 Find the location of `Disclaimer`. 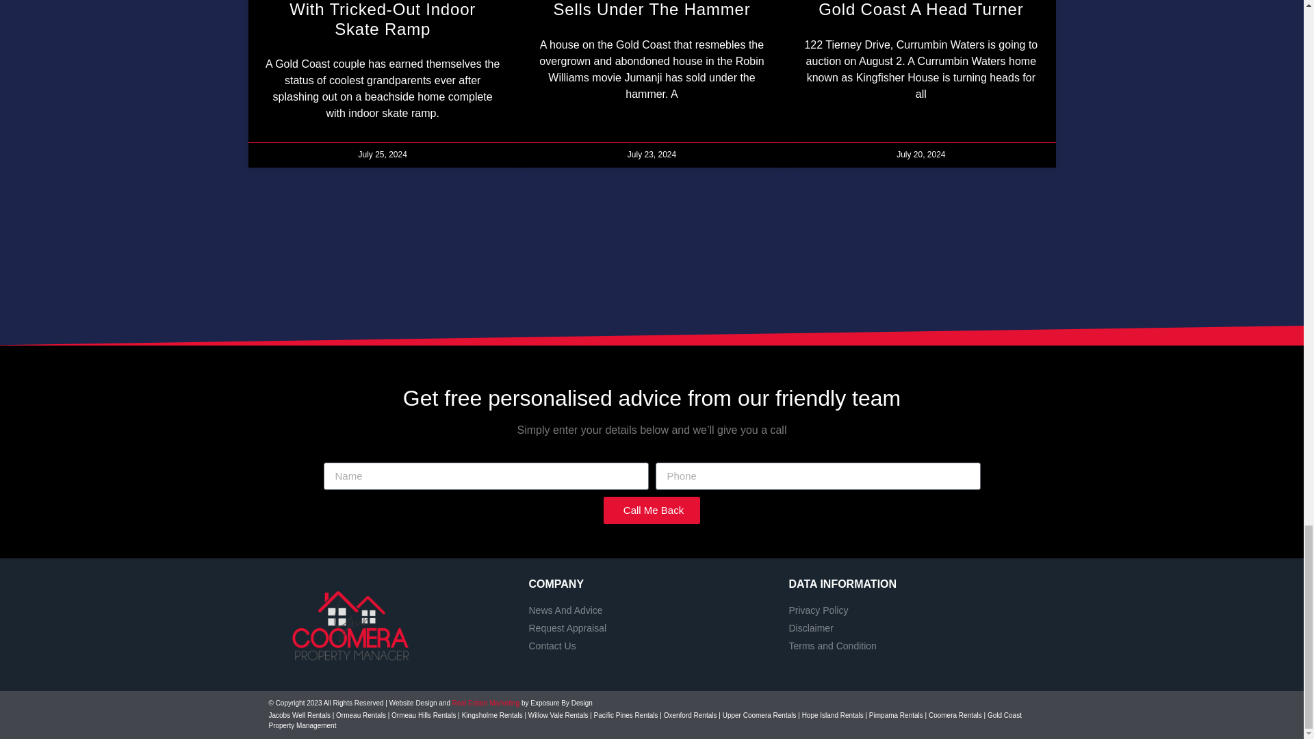

Disclaimer is located at coordinates (912, 628).